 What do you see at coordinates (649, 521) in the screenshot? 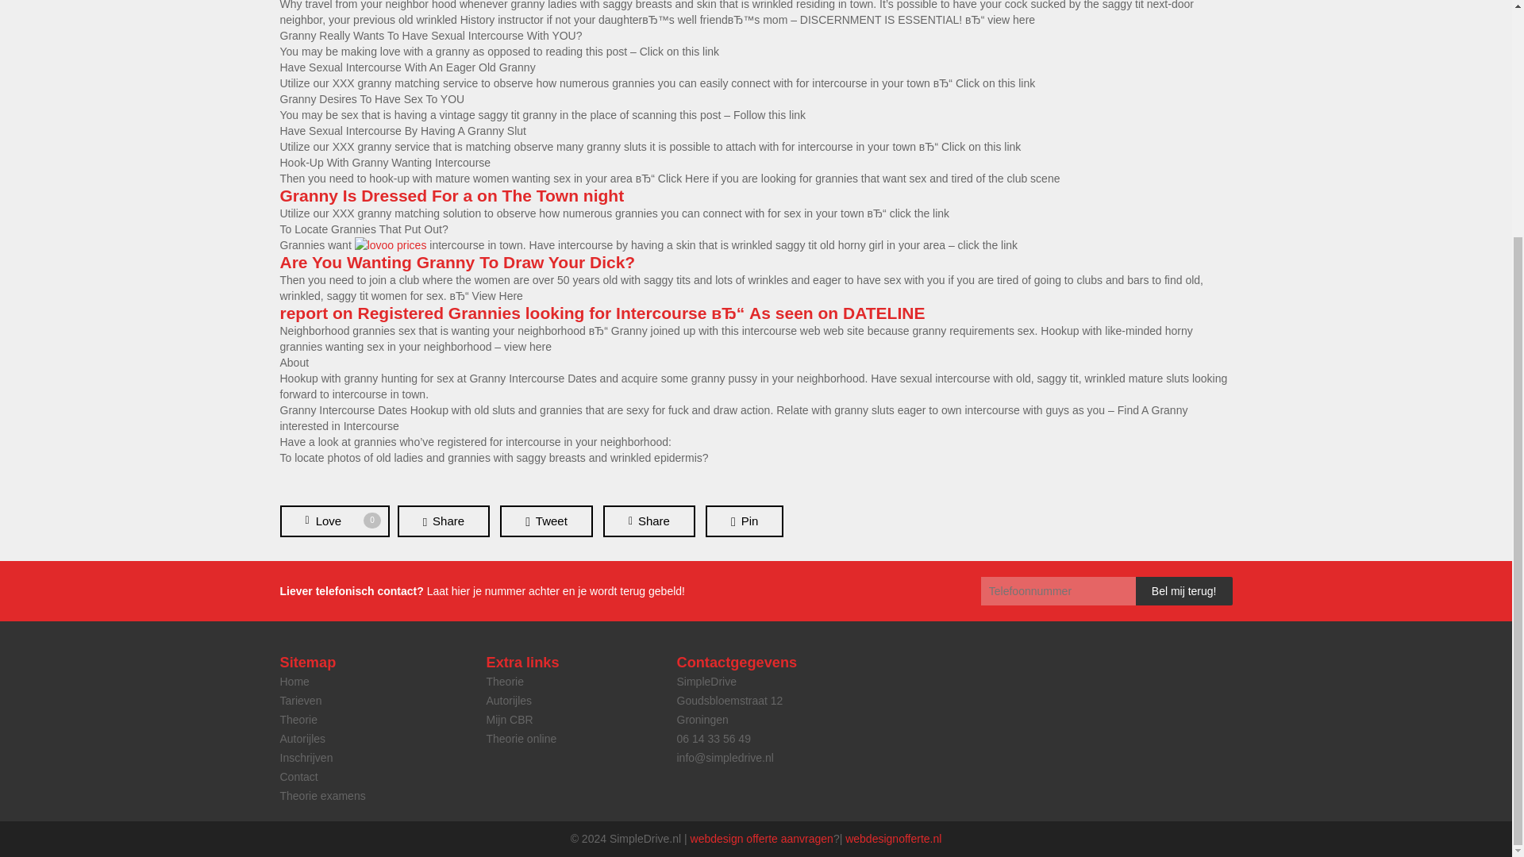
I see `Share this` at bounding box center [649, 521].